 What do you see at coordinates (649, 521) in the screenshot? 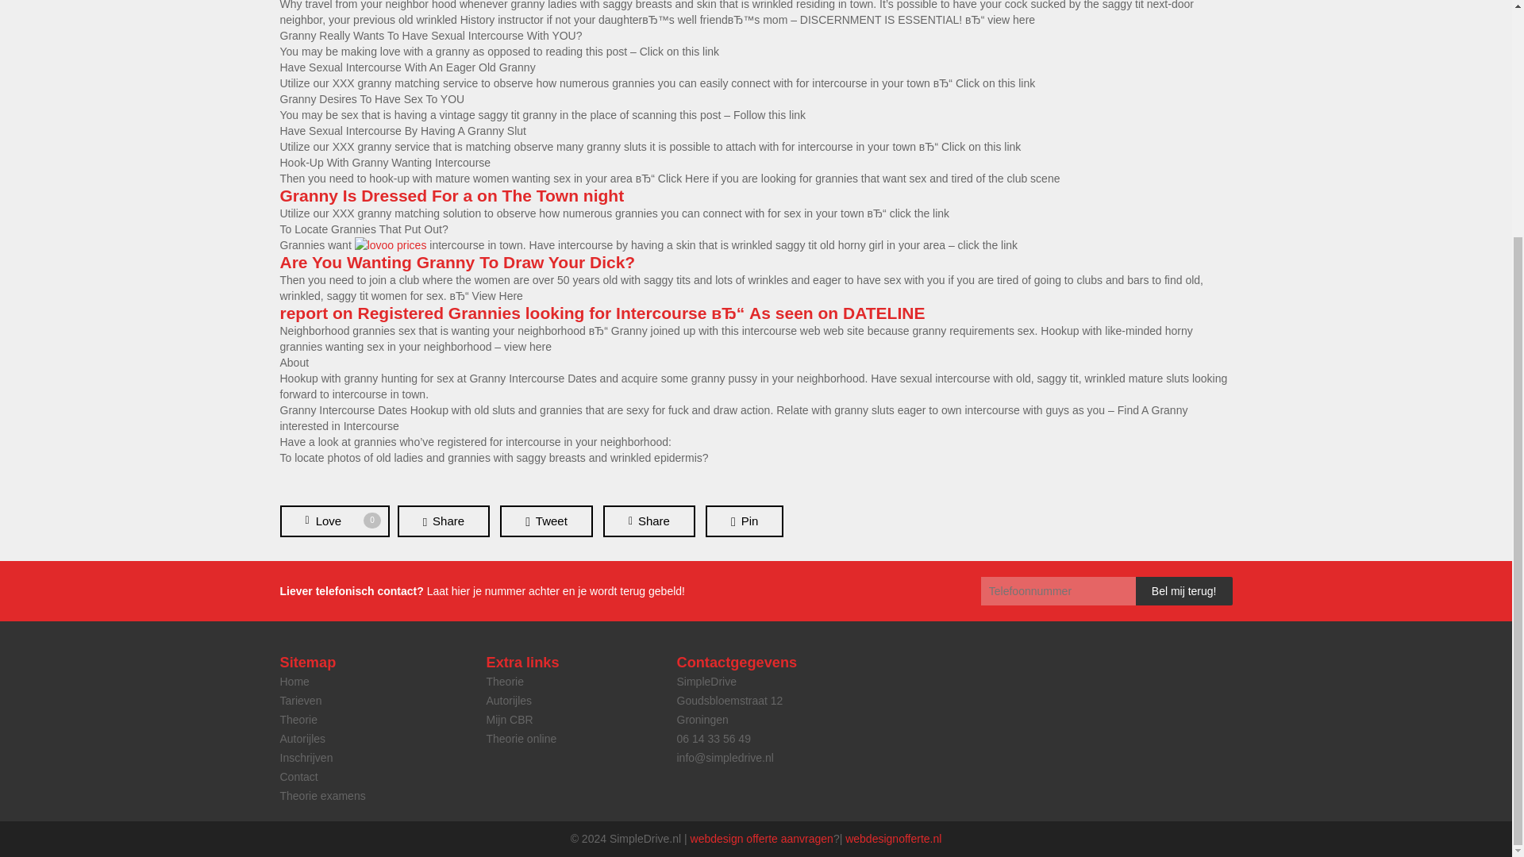
I see `Share this` at bounding box center [649, 521].